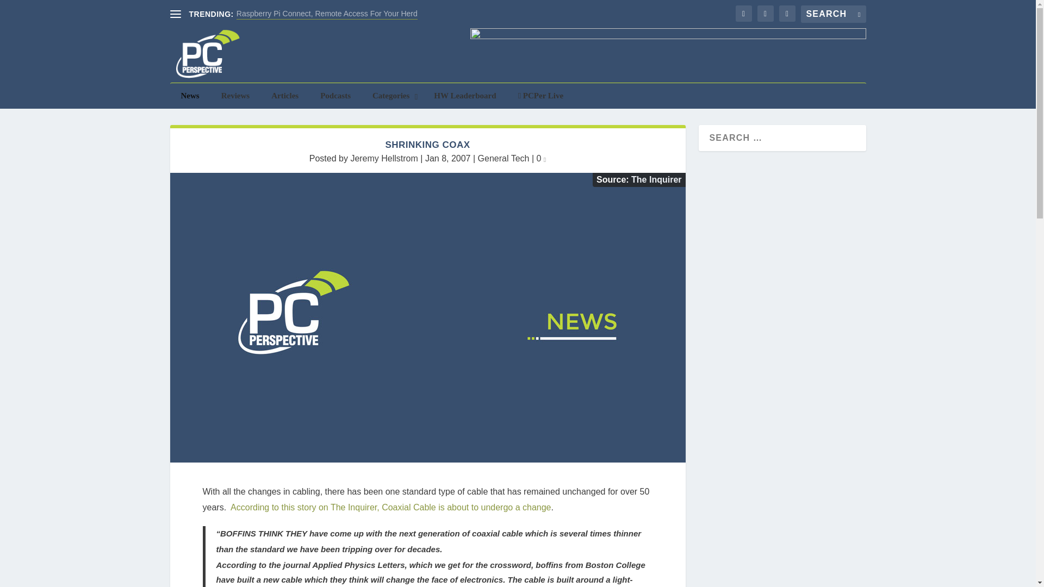  I want to click on Categories, so click(391, 96).